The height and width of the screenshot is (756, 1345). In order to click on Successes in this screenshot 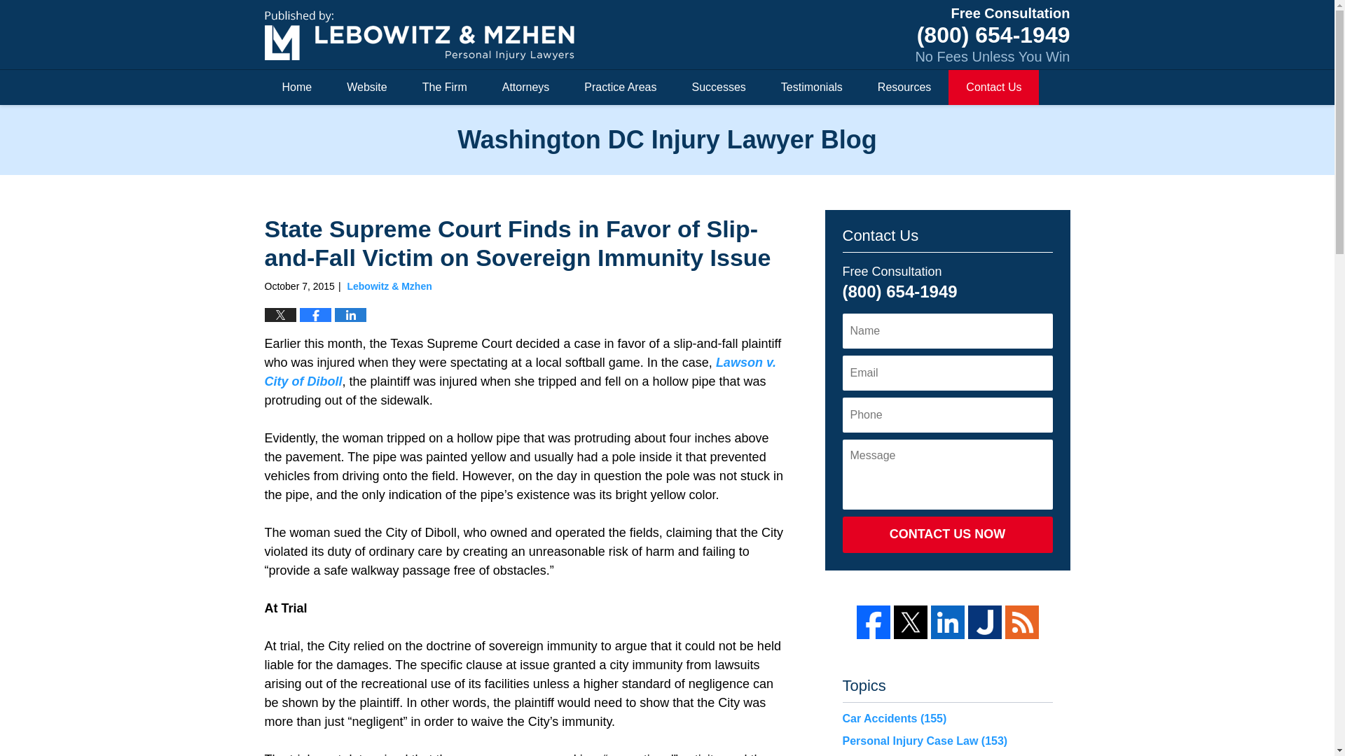, I will do `click(717, 87)`.